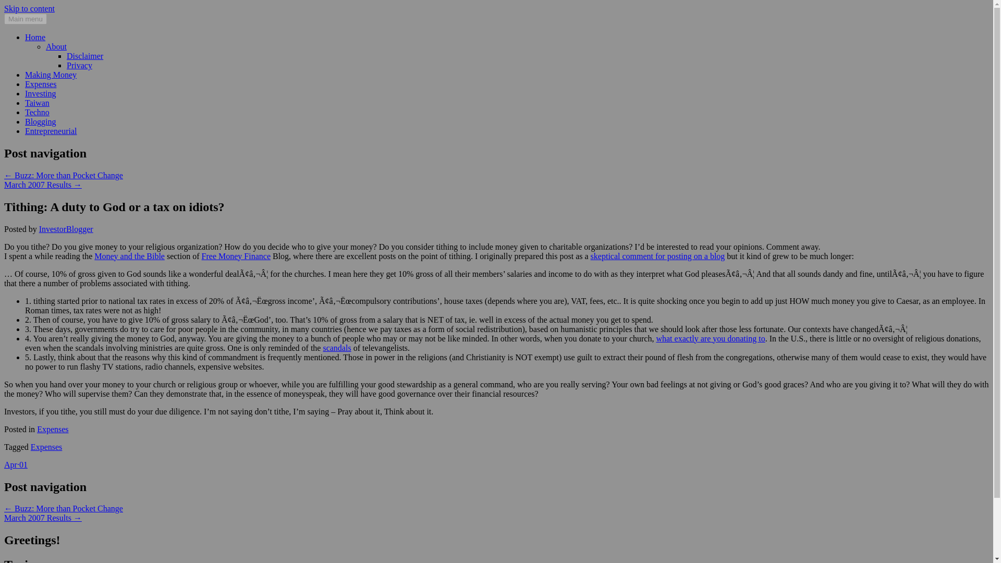  What do you see at coordinates (52, 429) in the screenshot?
I see `Expenses` at bounding box center [52, 429].